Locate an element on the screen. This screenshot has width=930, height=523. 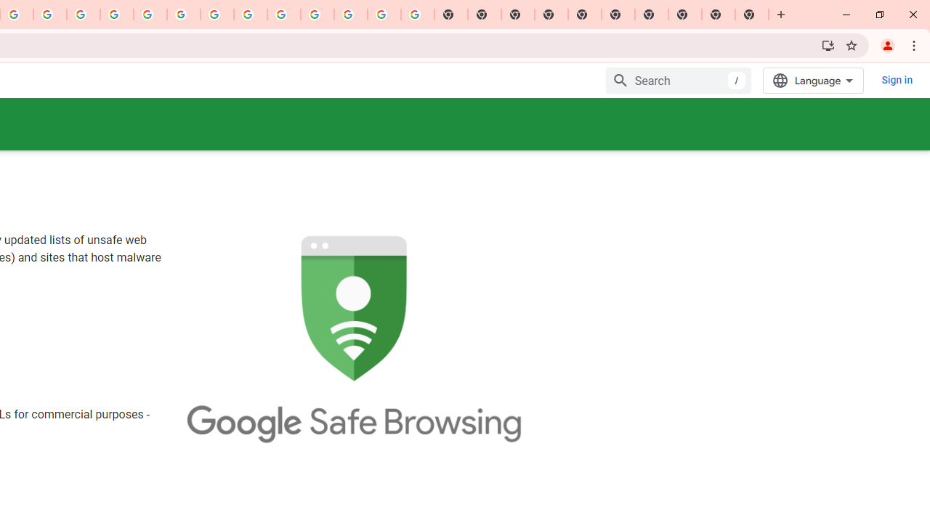
Browse Chrome as a guest - Computer - Google Chrome Help is located at coordinates (251, 15).